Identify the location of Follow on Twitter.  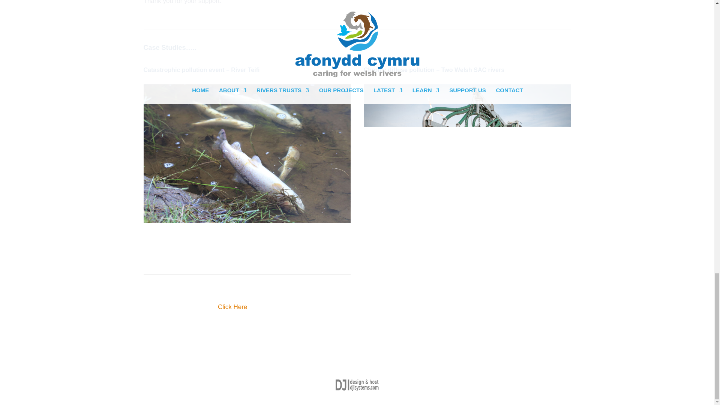
(164, 257).